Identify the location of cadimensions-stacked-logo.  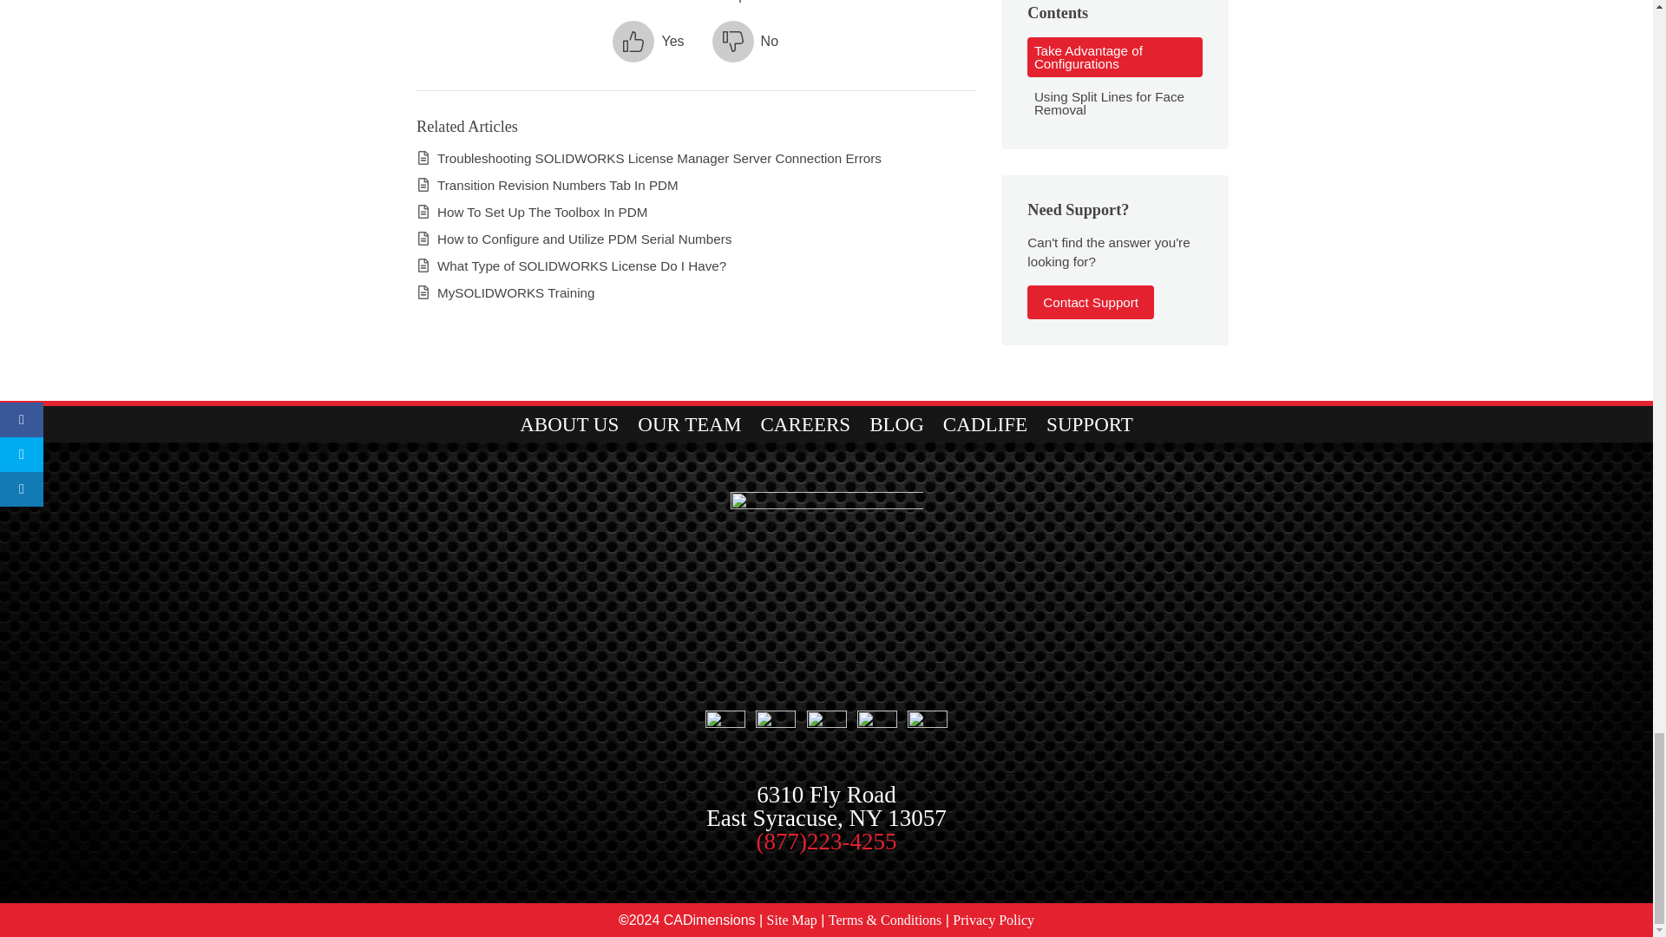
(826, 584).